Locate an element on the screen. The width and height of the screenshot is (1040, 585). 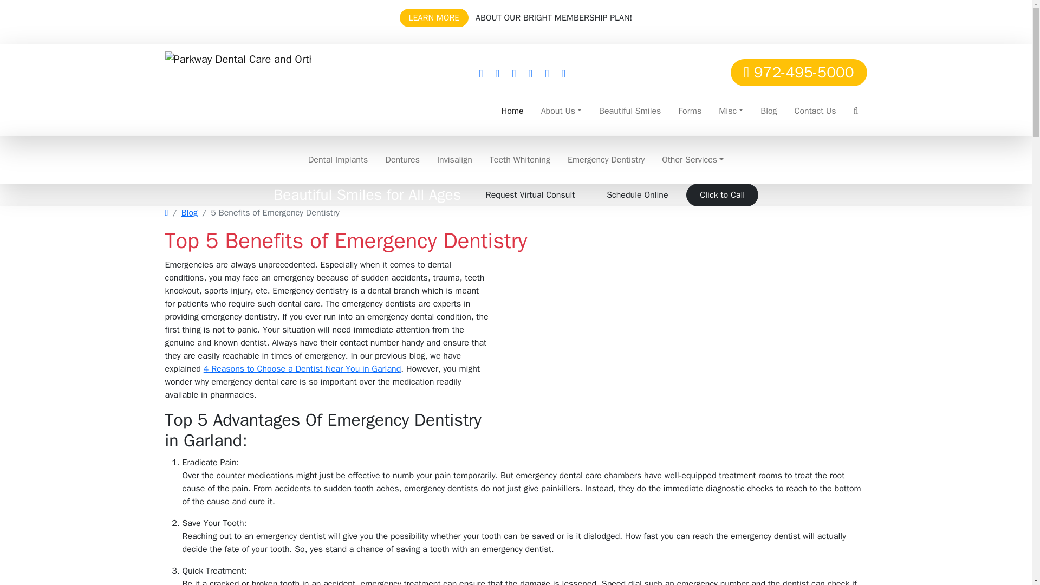
Misc is located at coordinates (731, 110).